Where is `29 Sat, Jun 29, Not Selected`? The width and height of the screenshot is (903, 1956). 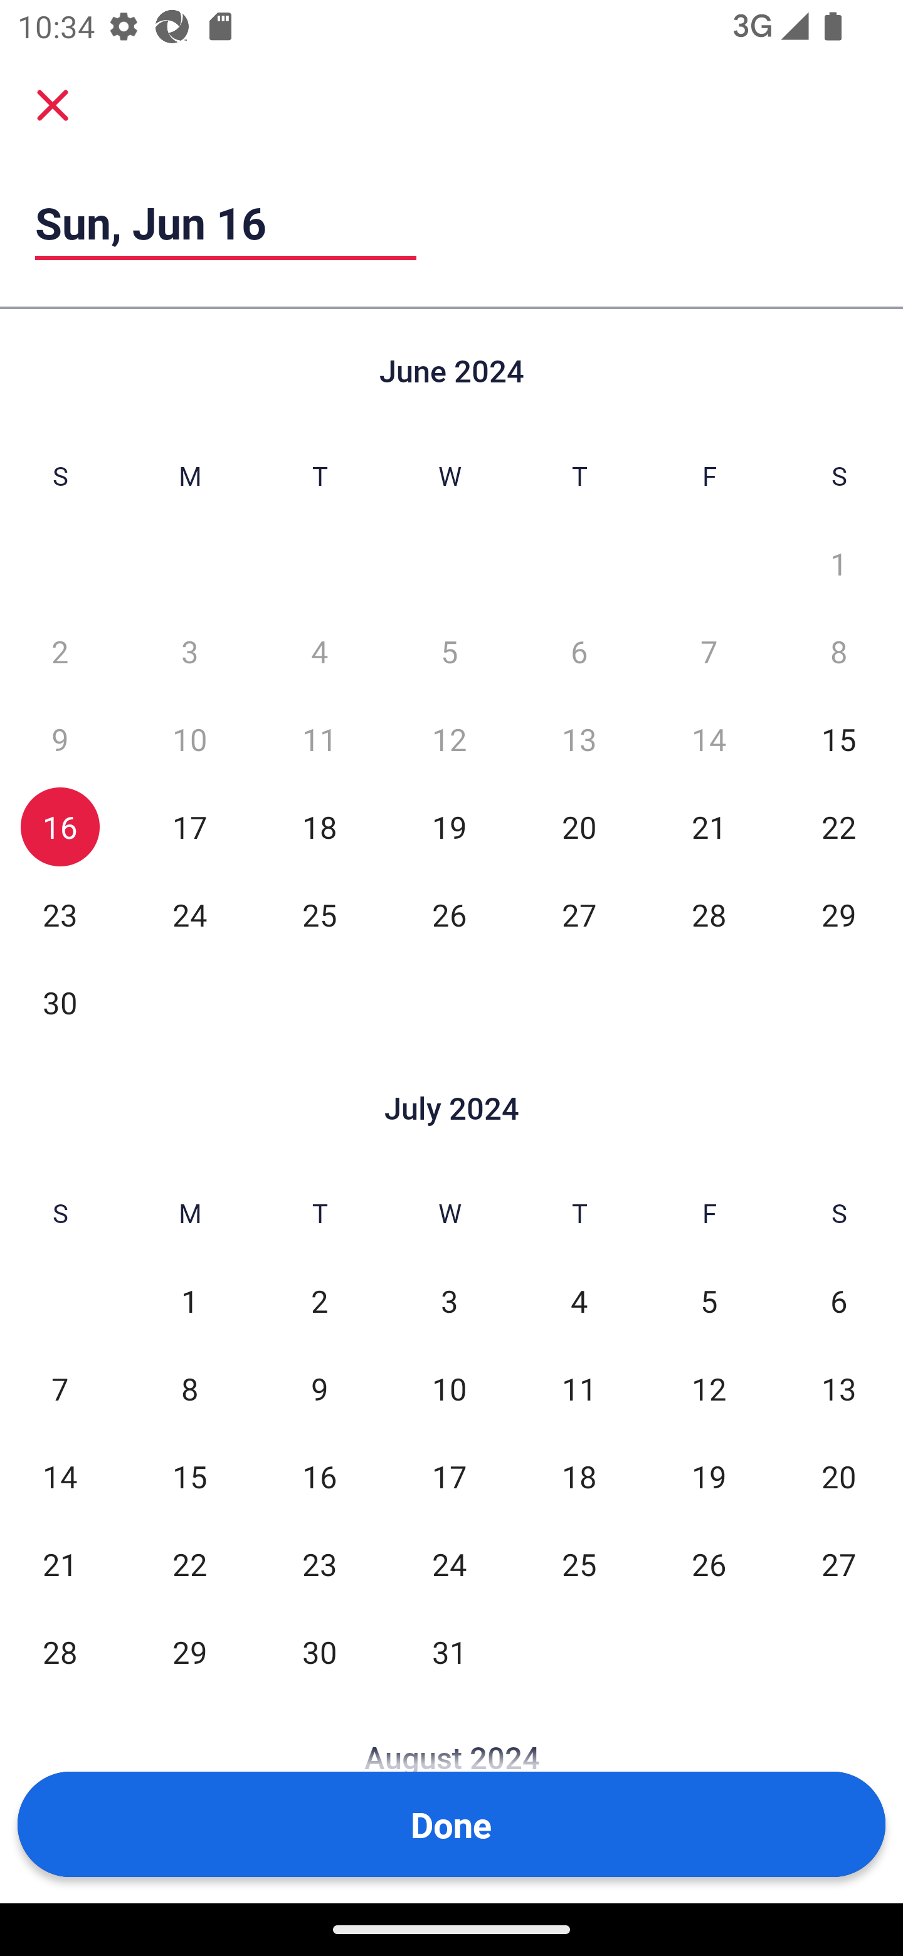
29 Sat, Jun 29, Not Selected is located at coordinates (839, 914).